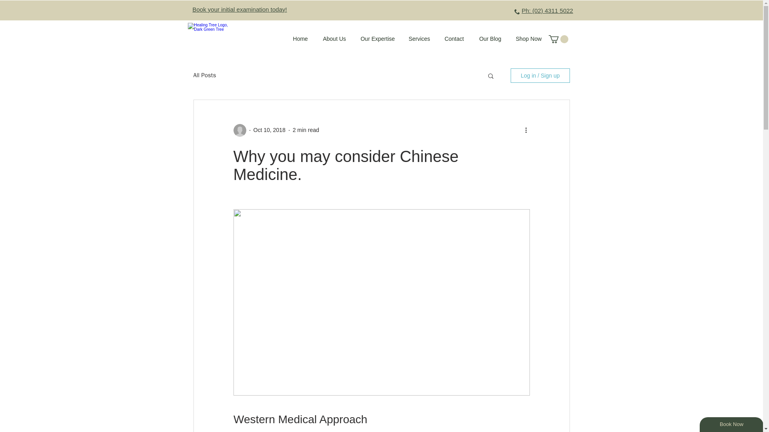 This screenshot has height=432, width=769. I want to click on Our Blog, so click(490, 38).